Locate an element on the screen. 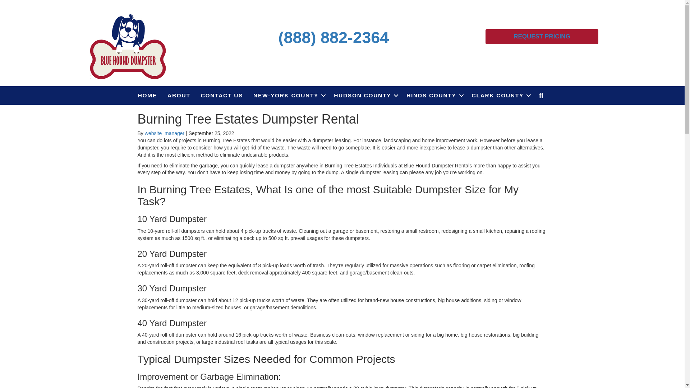 This screenshot has height=388, width=690. HUDSON COUNTY is located at coordinates (365, 95).